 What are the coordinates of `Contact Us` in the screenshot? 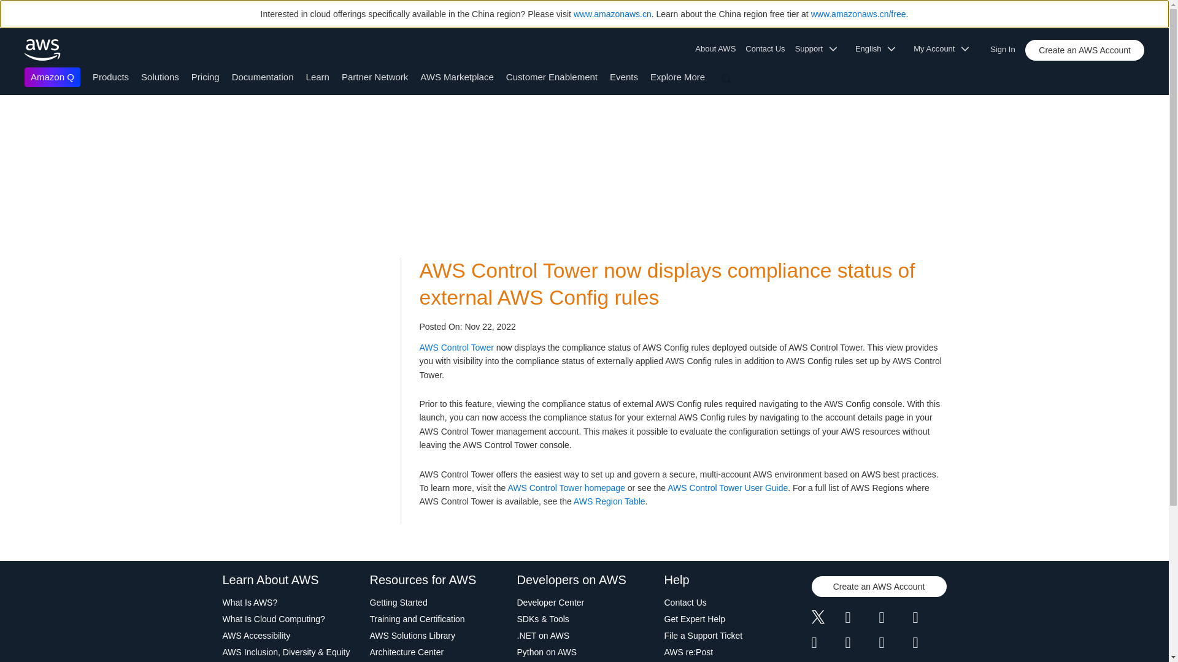 It's located at (764, 49).